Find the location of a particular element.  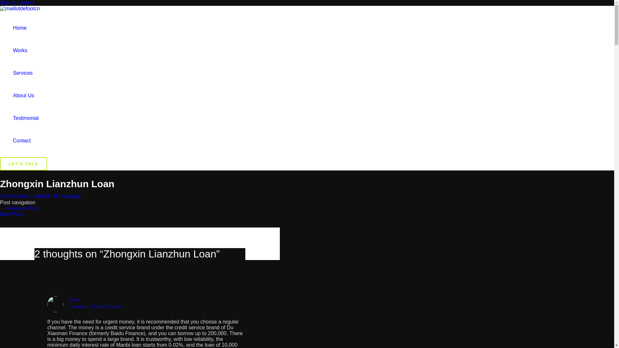

2 Comments is located at coordinates (15, 196).